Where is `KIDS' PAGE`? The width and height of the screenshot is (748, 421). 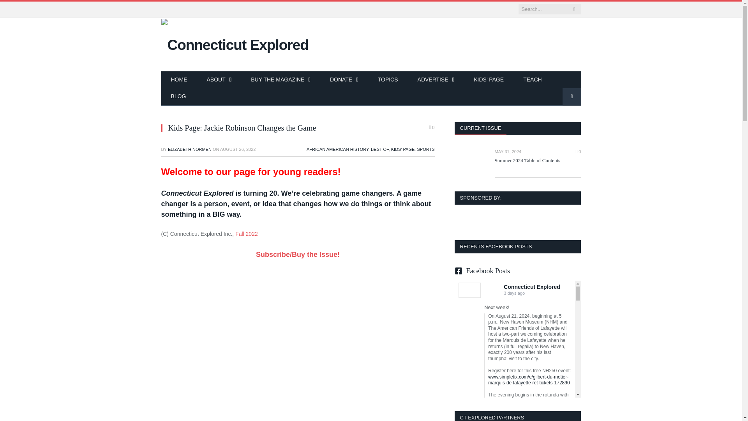
KIDS' PAGE is located at coordinates (403, 149).